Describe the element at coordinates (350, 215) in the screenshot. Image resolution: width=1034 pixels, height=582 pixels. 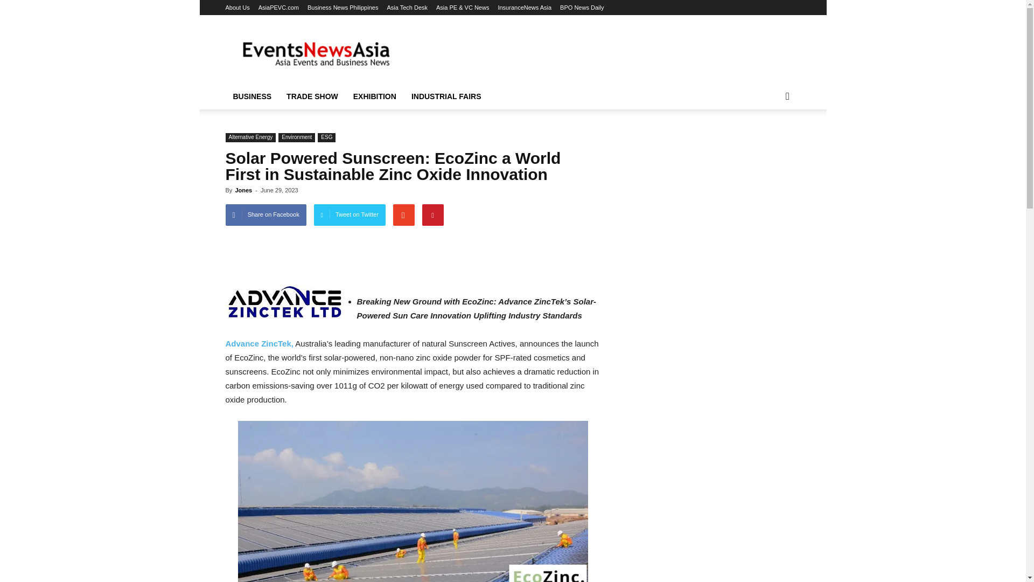
I see `Tweet on Twitter` at that location.